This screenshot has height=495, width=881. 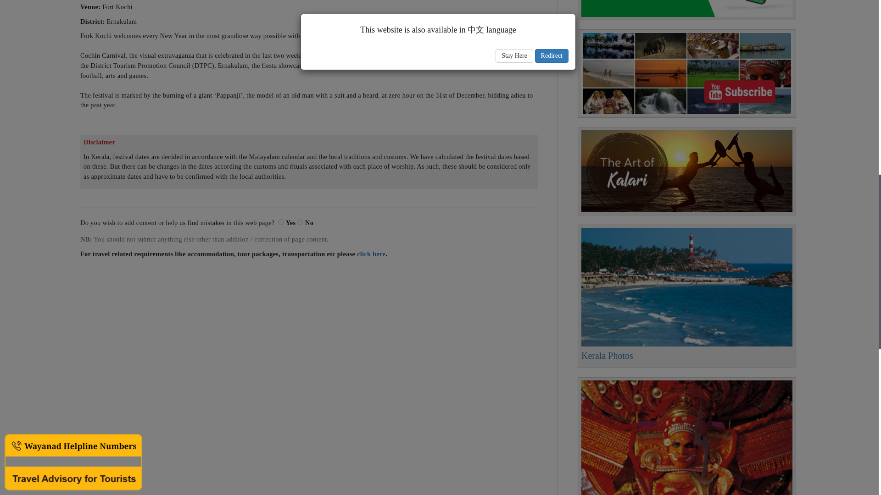 What do you see at coordinates (300, 222) in the screenshot?
I see `No` at bounding box center [300, 222].